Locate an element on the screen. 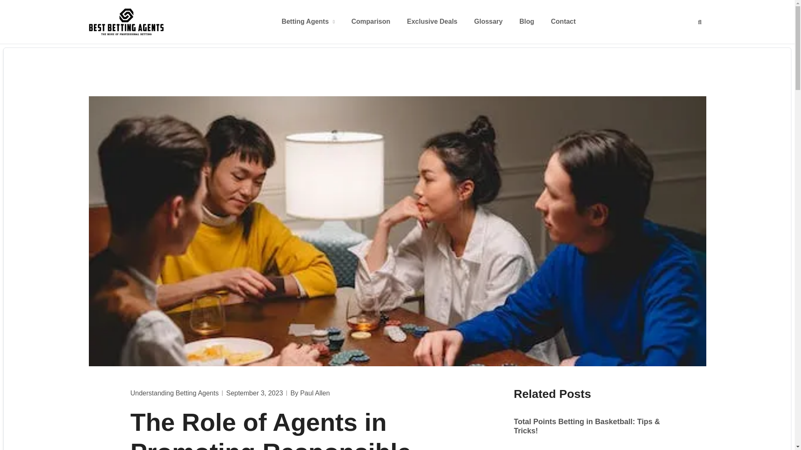  Contact is located at coordinates (563, 22).